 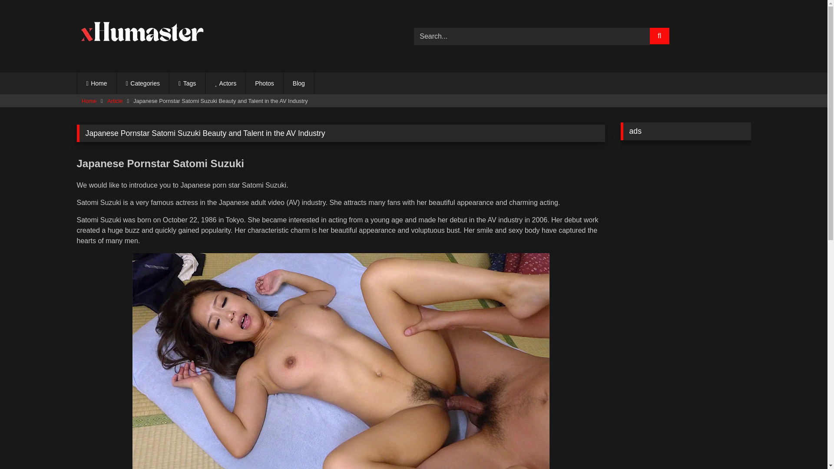 I want to click on Home, so click(x=97, y=83).